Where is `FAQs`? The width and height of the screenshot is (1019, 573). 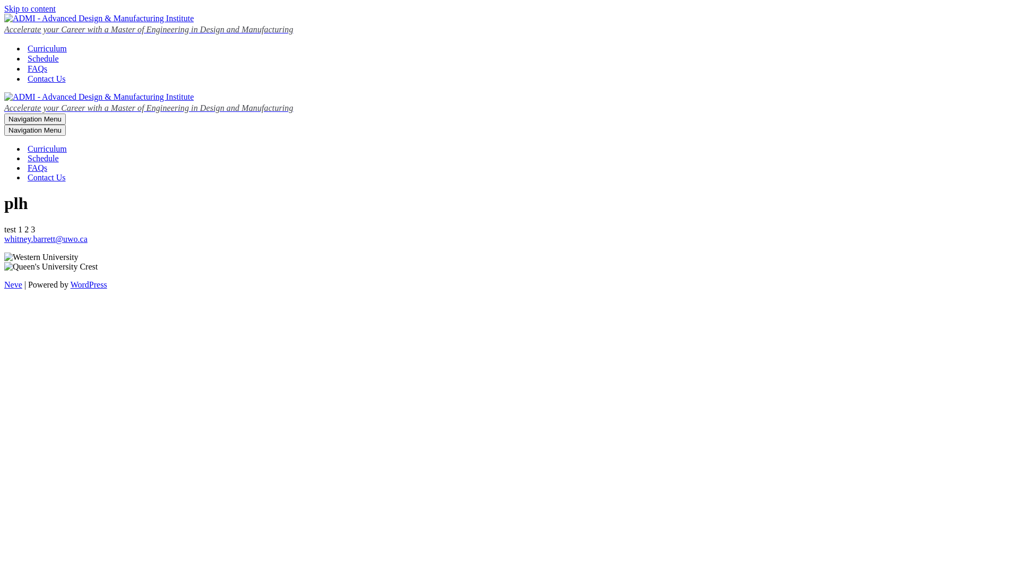 FAQs is located at coordinates (37, 168).